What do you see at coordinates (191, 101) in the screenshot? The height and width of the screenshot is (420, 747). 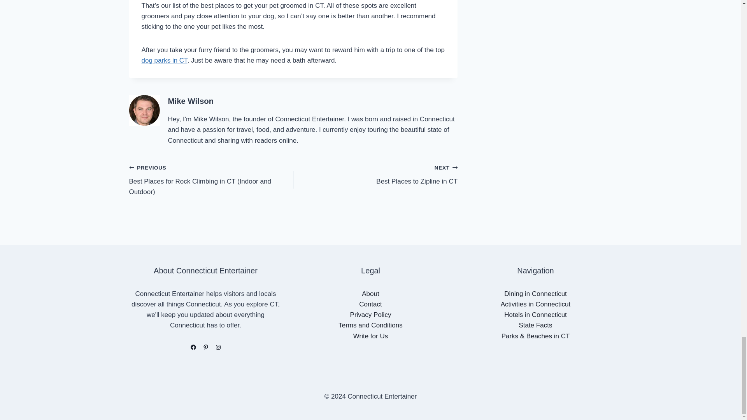 I see `Mike Wilson` at bounding box center [191, 101].